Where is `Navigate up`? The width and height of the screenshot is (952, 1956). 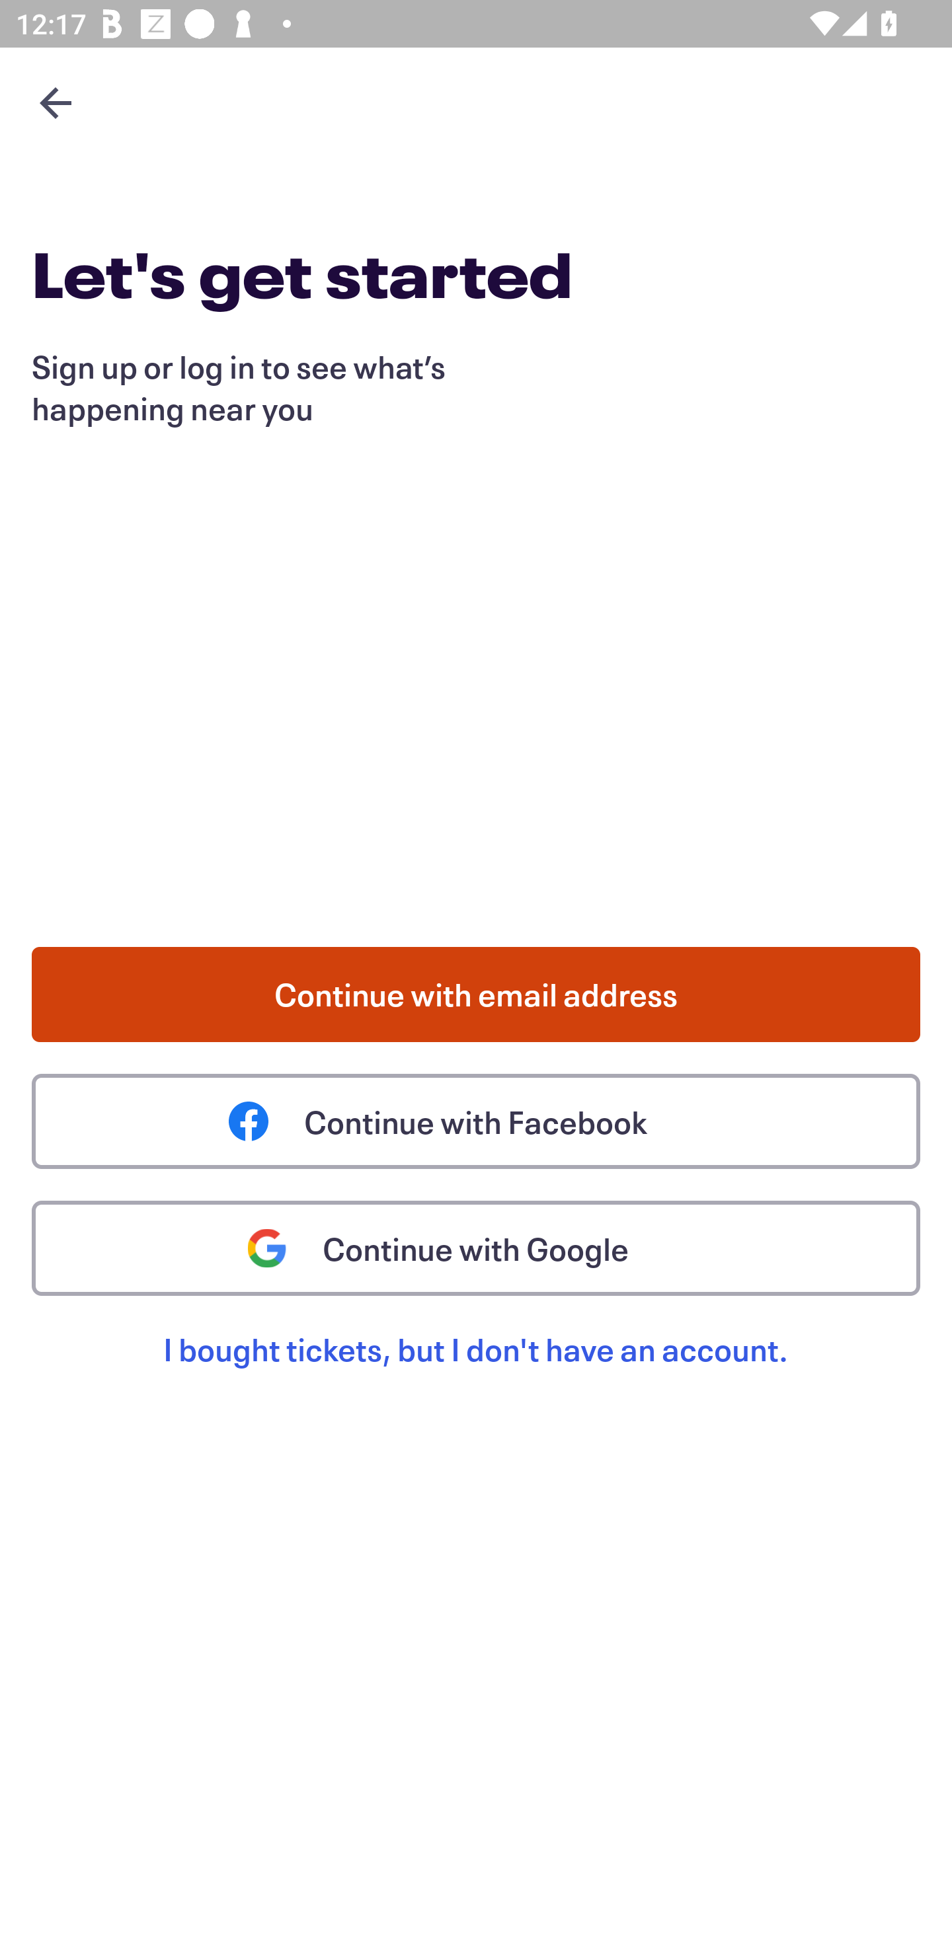 Navigate up is located at coordinates (56, 102).